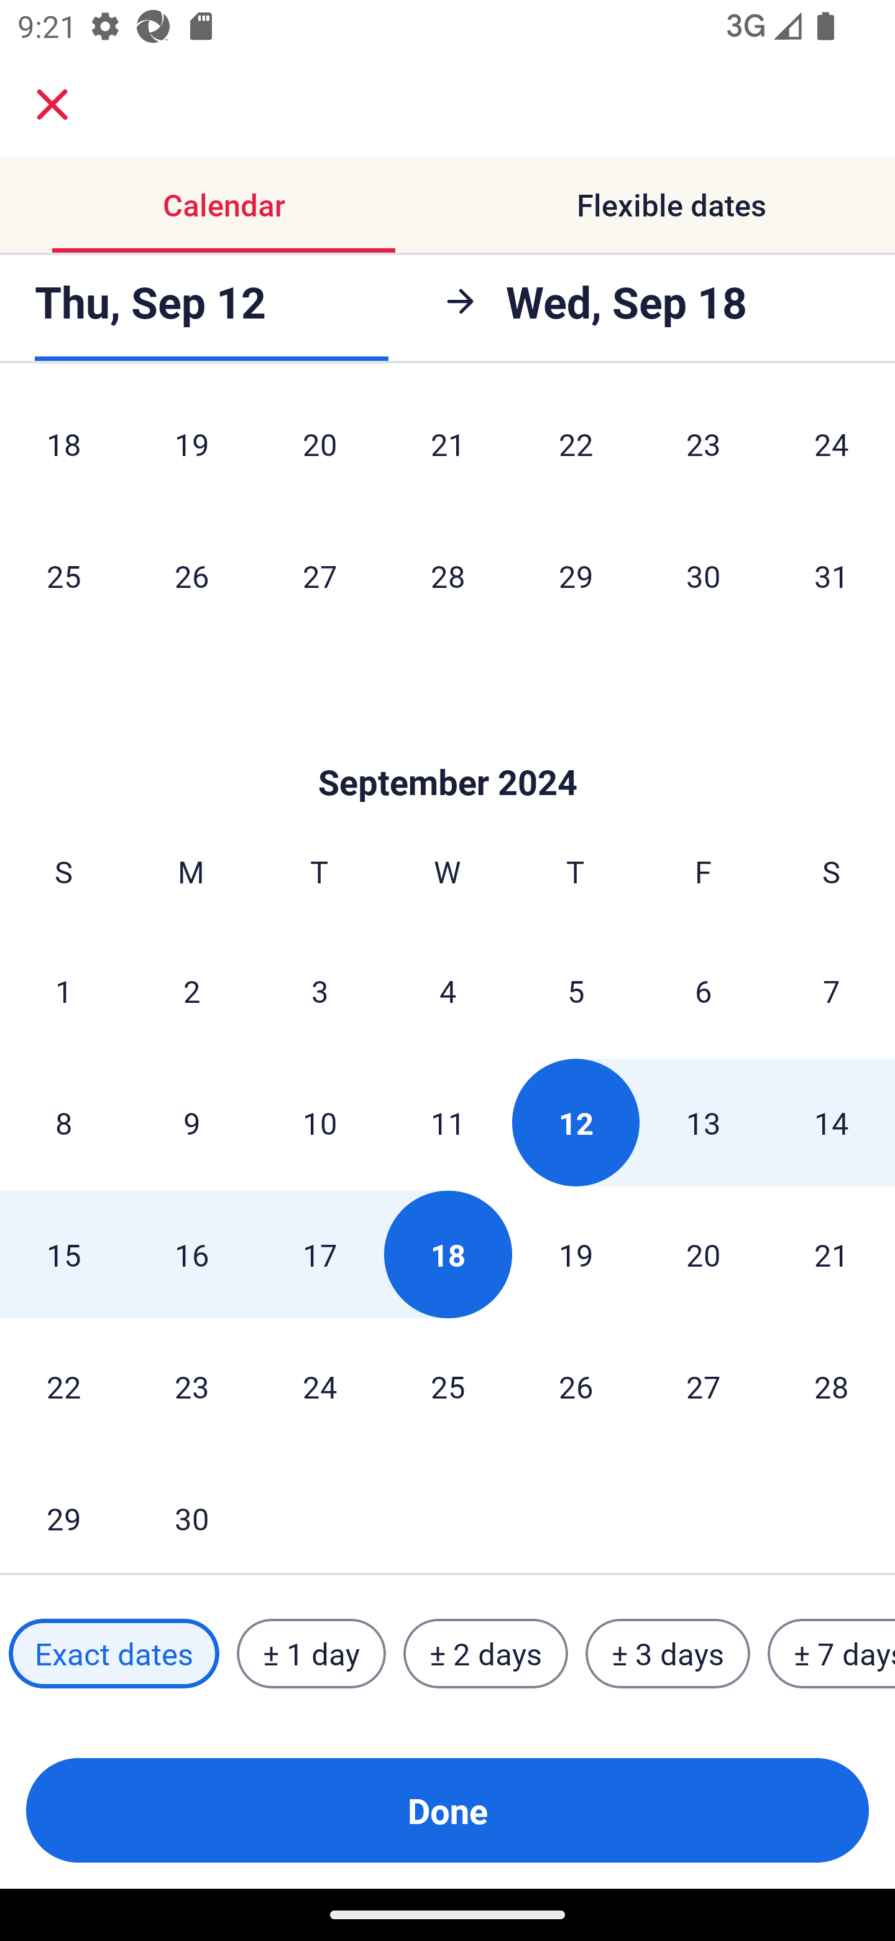  What do you see at coordinates (319, 1385) in the screenshot?
I see `24 Tuesday, September 24, 2024` at bounding box center [319, 1385].